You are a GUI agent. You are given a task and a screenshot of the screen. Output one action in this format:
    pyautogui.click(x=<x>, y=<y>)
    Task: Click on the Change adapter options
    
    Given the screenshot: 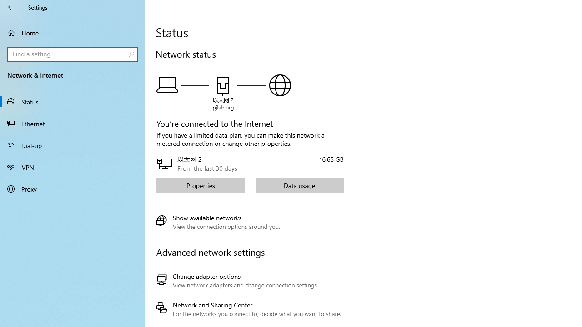 What is the action you would take?
    pyautogui.click(x=248, y=281)
    